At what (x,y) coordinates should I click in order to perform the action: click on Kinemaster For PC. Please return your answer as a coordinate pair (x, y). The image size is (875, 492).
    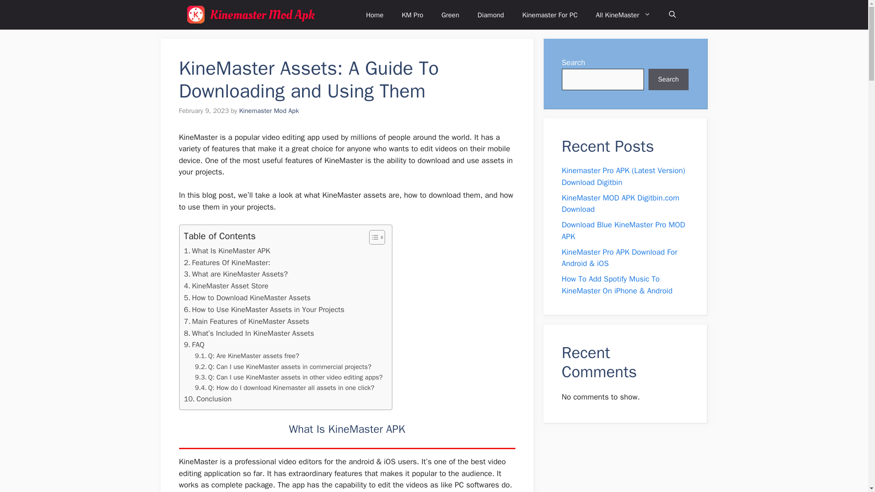
    Looking at the image, I should click on (550, 15).